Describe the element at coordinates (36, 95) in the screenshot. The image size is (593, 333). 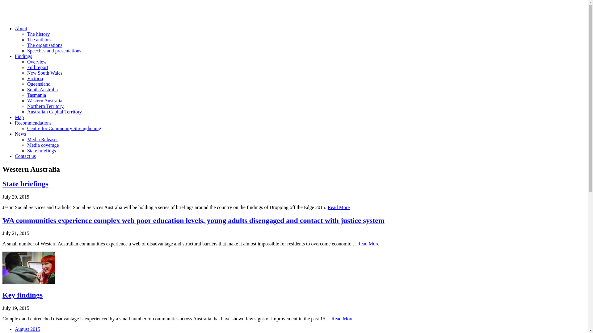
I see `Tasmania` at that location.